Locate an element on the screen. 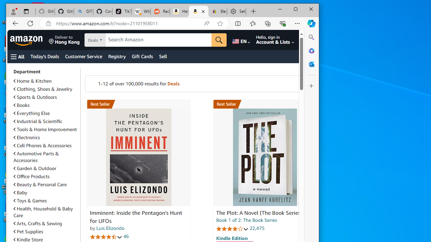  Clothing, Shoes & Jewelry is located at coordinates (43, 89).